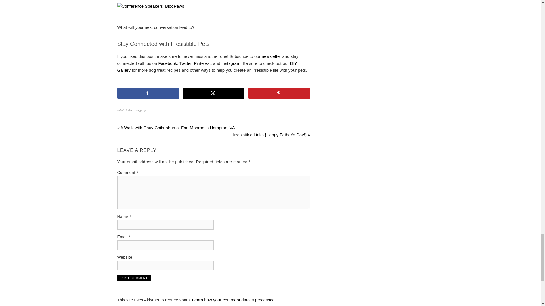 The image size is (545, 306). What do you see at coordinates (202, 63) in the screenshot?
I see `Pinterest` at bounding box center [202, 63].